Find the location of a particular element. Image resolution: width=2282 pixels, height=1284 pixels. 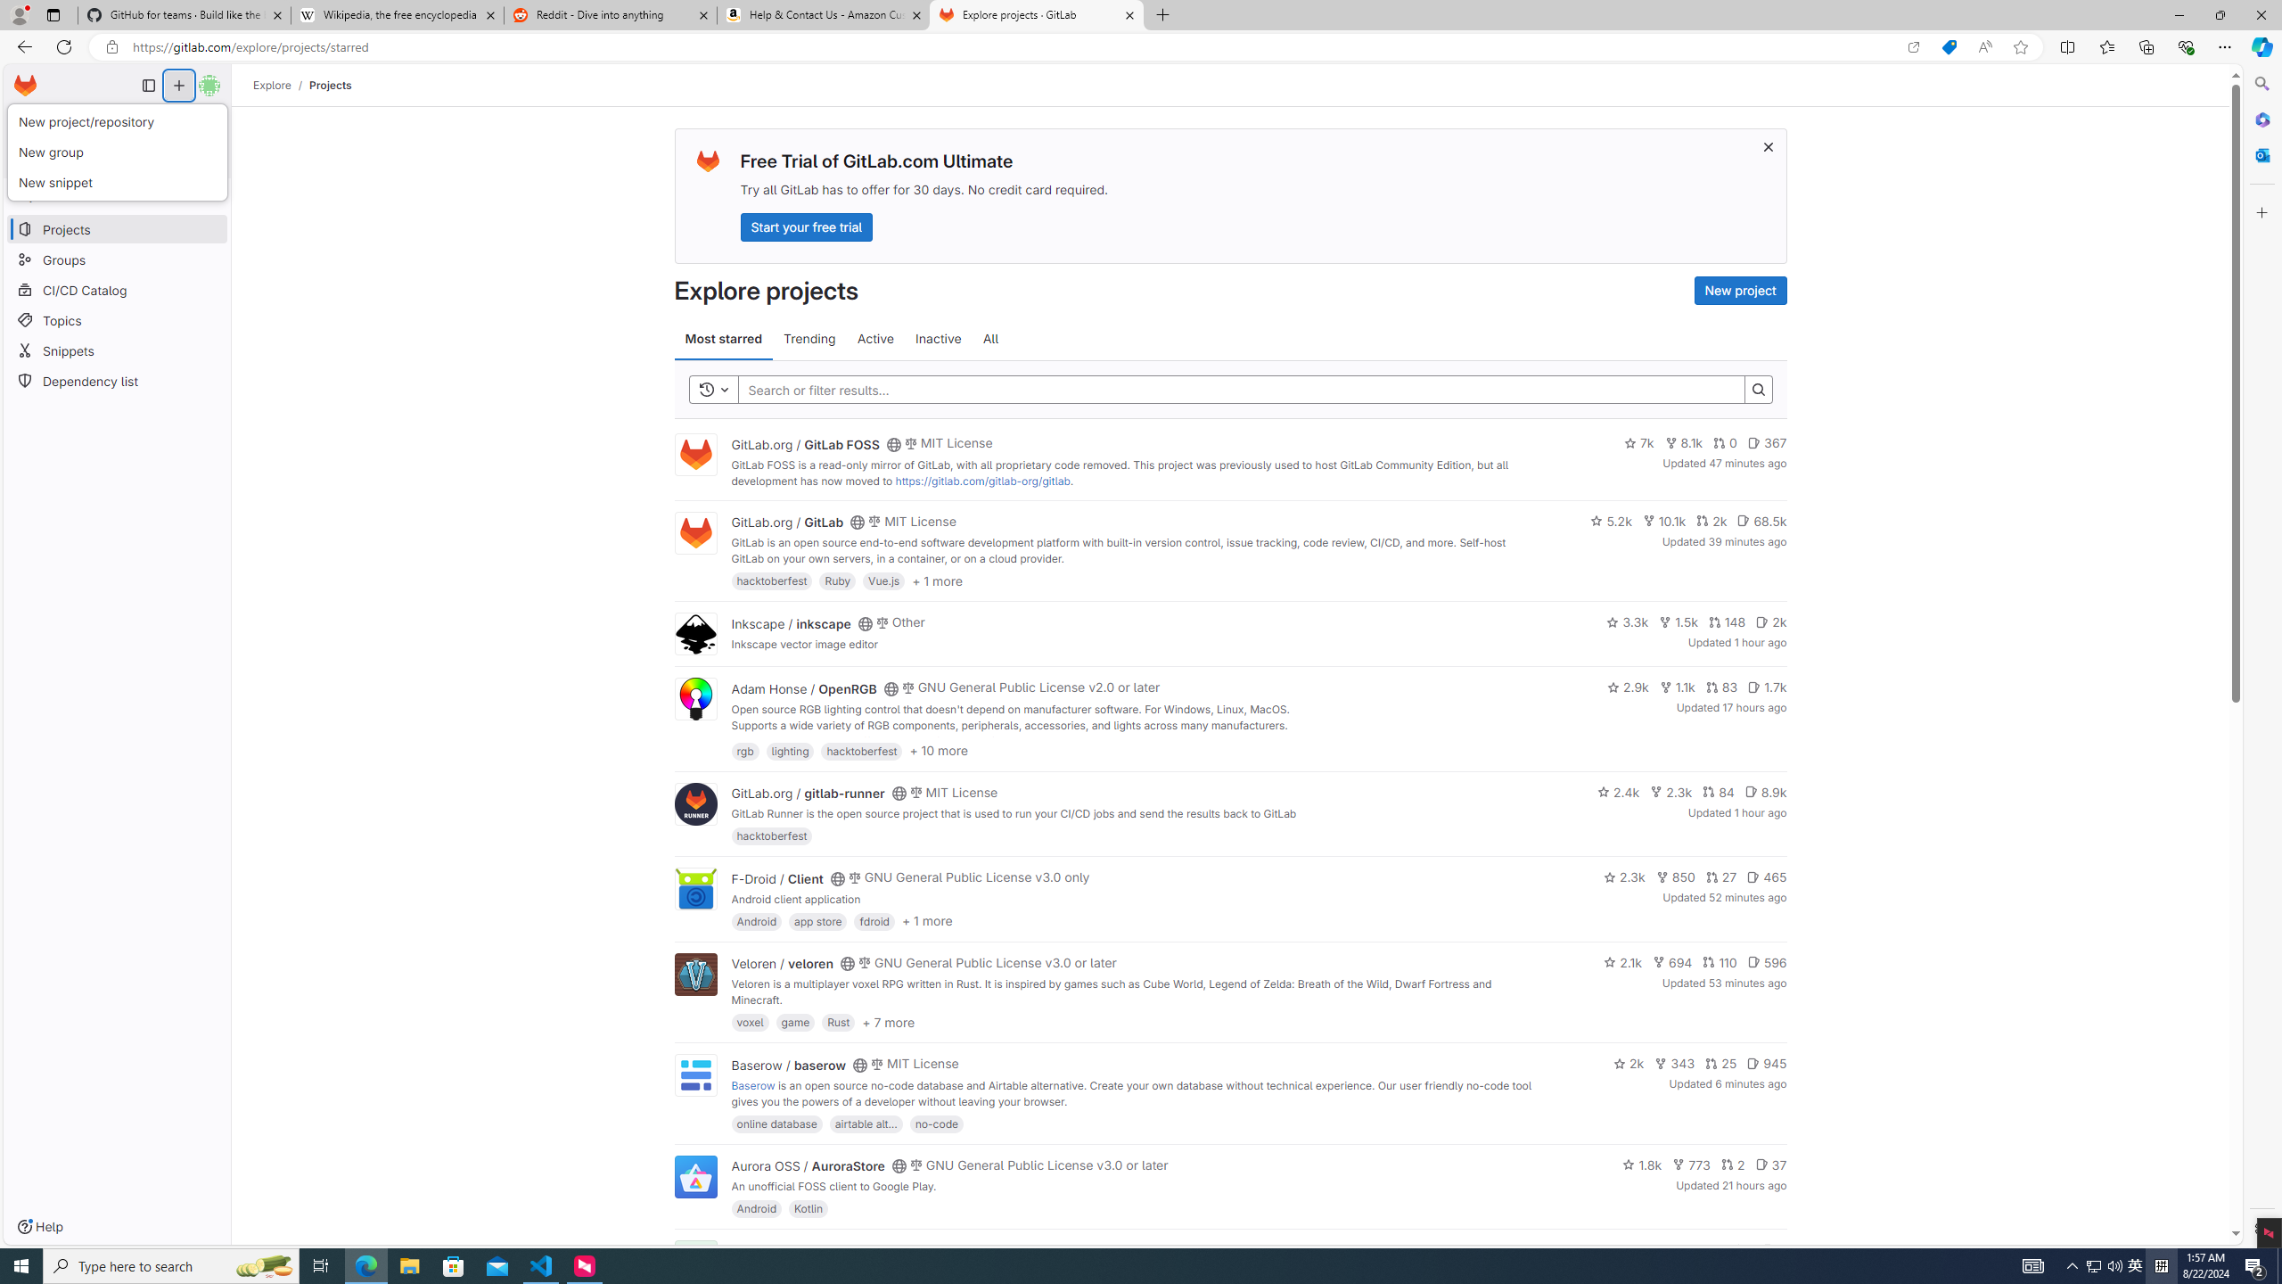

2k is located at coordinates (1629, 1063).